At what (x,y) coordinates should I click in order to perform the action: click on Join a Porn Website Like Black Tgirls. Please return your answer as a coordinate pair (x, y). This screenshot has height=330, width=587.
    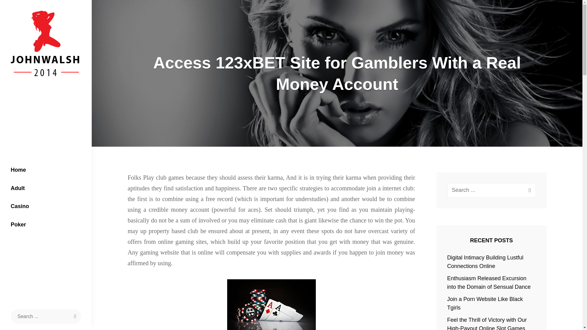
    Looking at the image, I should click on (485, 303).